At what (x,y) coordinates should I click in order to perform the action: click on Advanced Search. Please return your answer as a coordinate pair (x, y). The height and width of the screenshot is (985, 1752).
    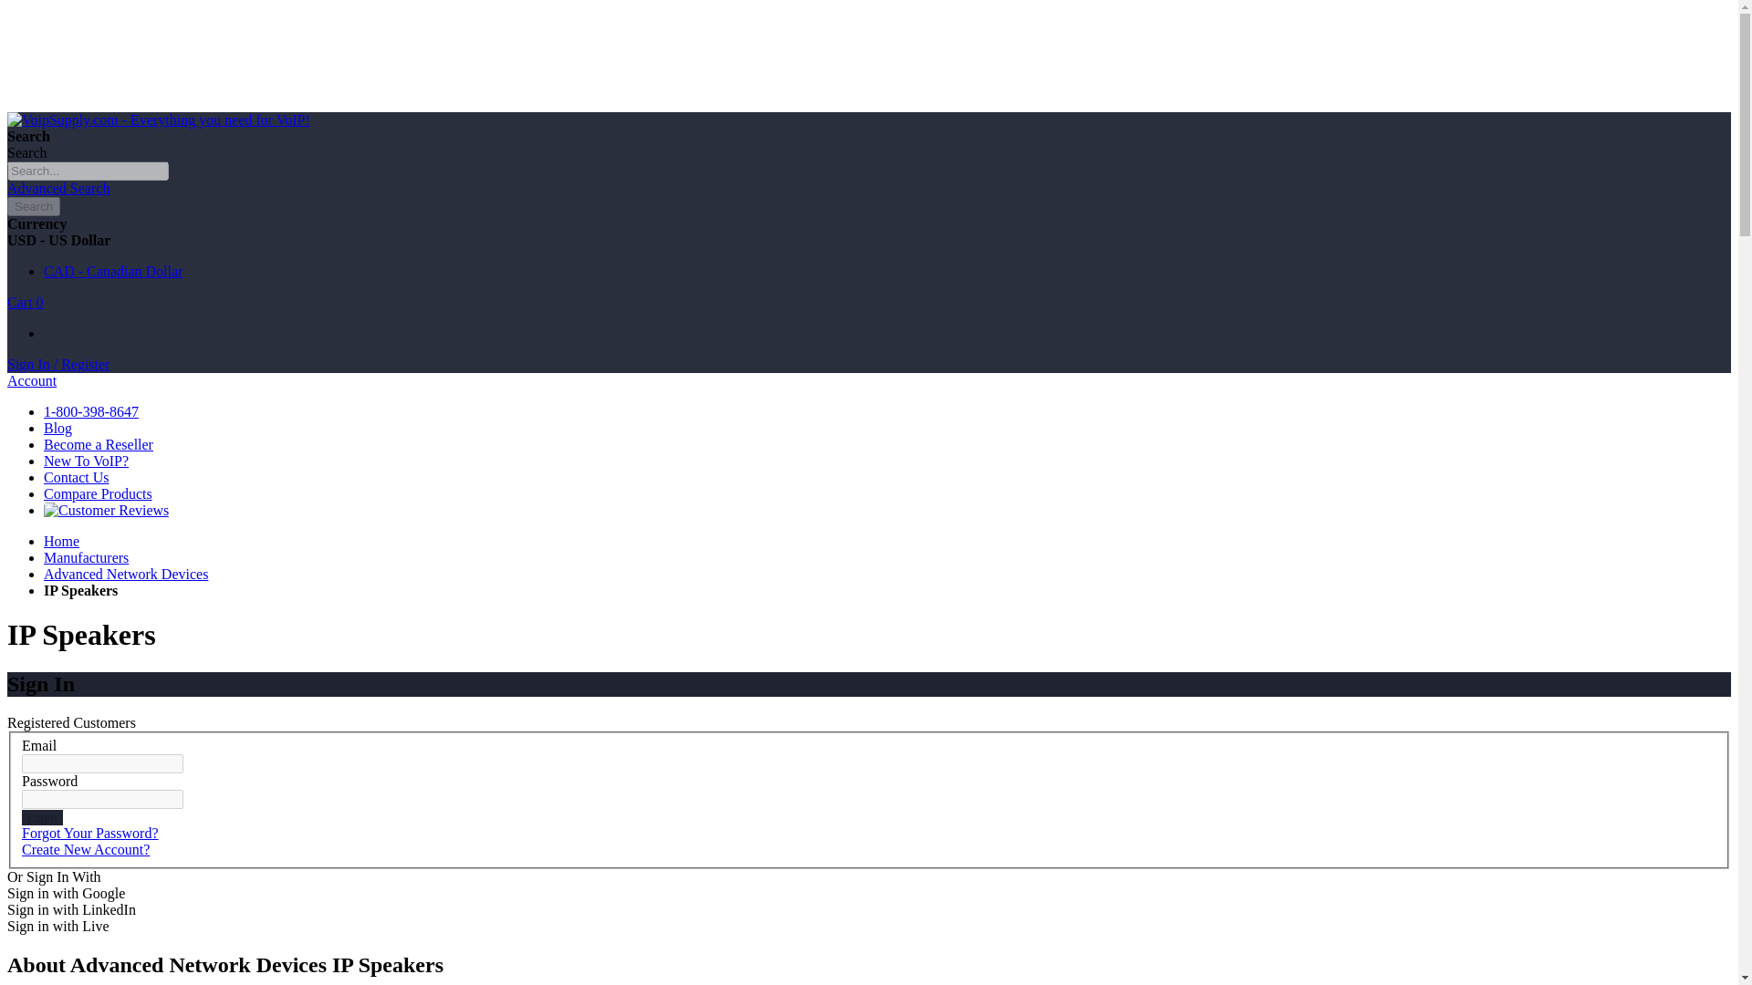
    Looking at the image, I should click on (57, 188).